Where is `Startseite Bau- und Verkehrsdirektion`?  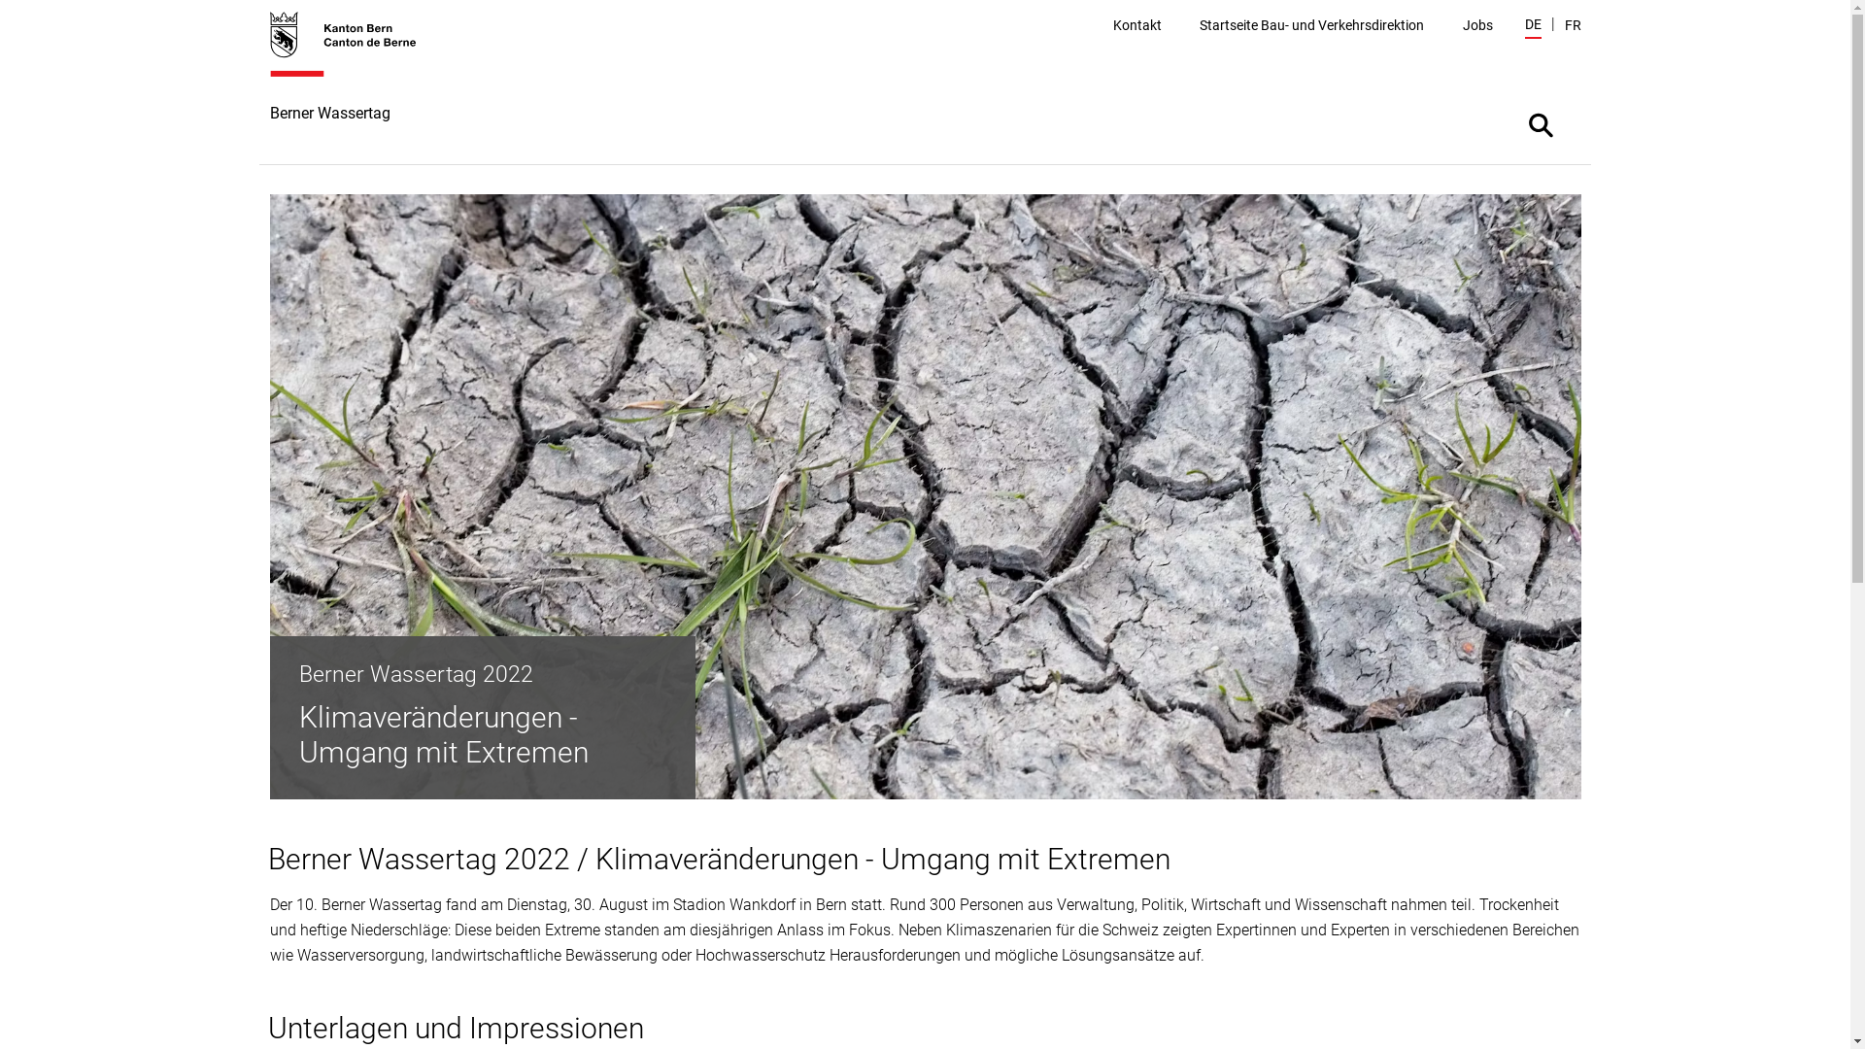
Startseite Bau- und Verkehrsdirektion is located at coordinates (1311, 25).